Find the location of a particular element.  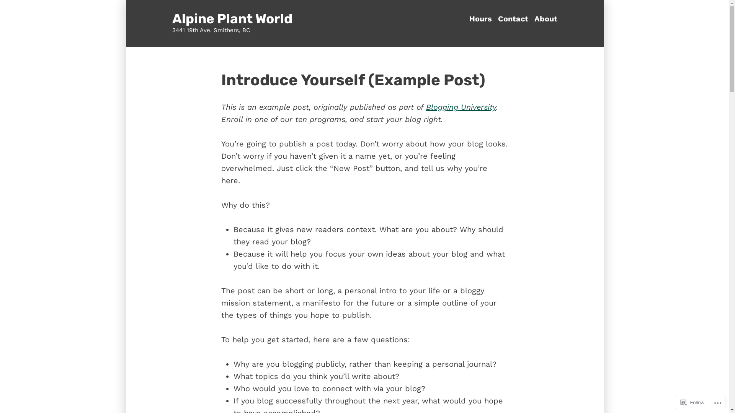

Follow is located at coordinates (693, 402).